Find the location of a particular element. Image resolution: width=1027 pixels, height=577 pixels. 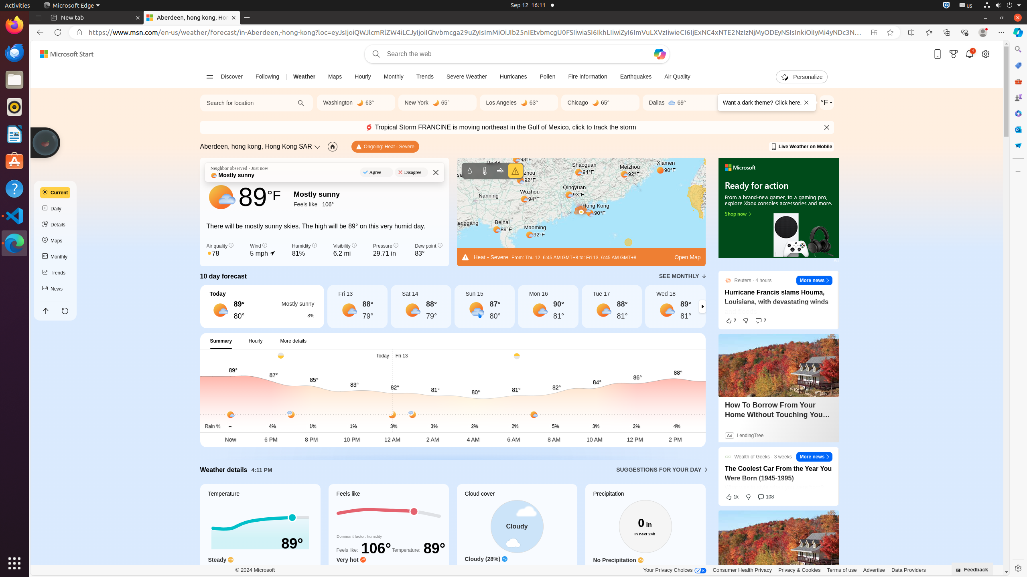

How To Borrow From Your Home Without Touching Your Mortgage is located at coordinates (778, 410).